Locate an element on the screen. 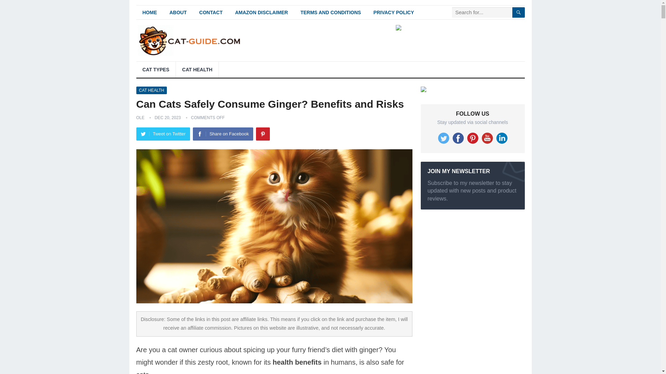 This screenshot has width=666, height=374. Pinterest is located at coordinates (263, 134).